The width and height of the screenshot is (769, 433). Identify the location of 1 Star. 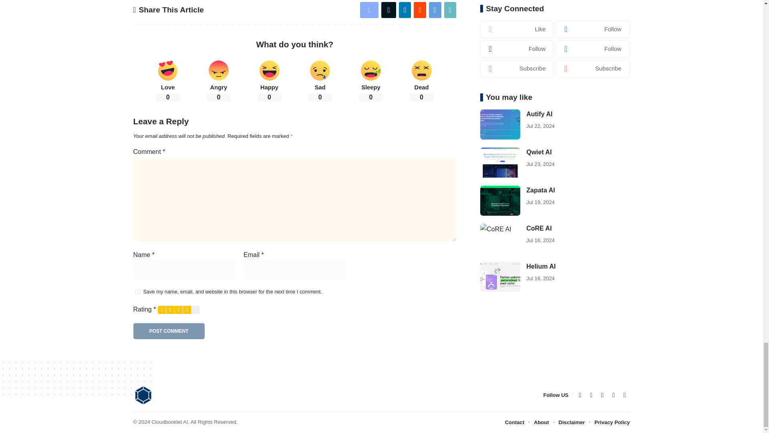
(162, 310).